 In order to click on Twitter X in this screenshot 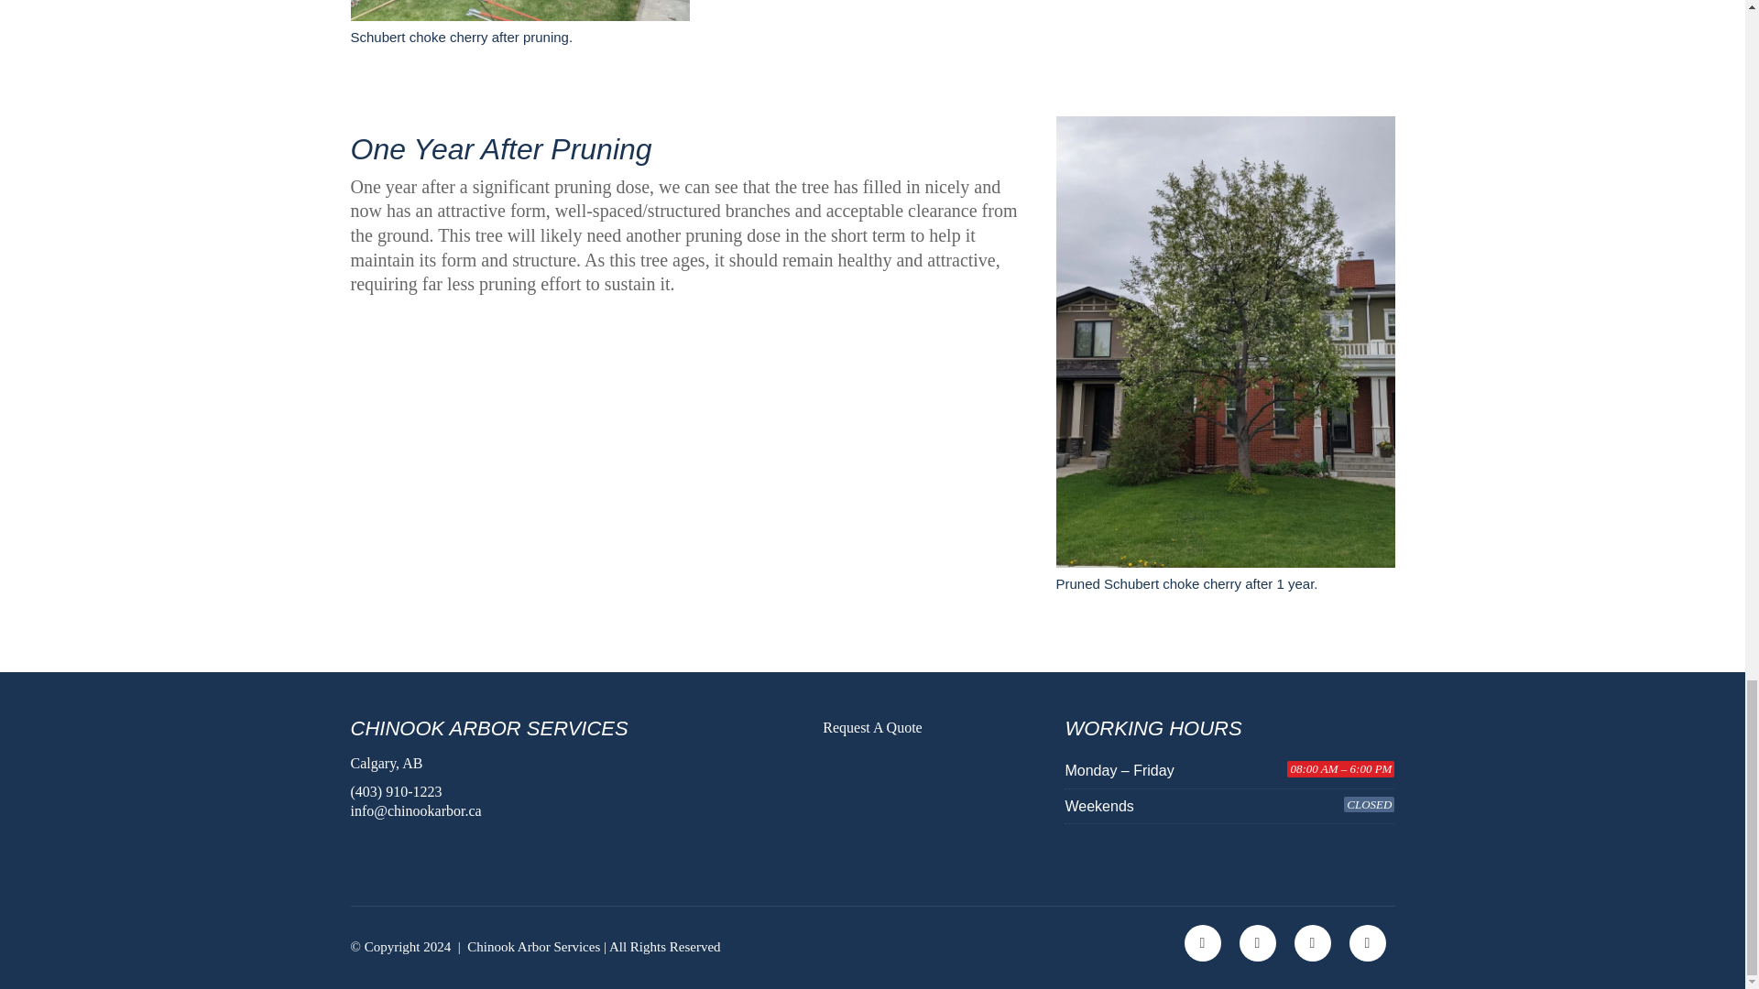, I will do `click(1257, 942)`.